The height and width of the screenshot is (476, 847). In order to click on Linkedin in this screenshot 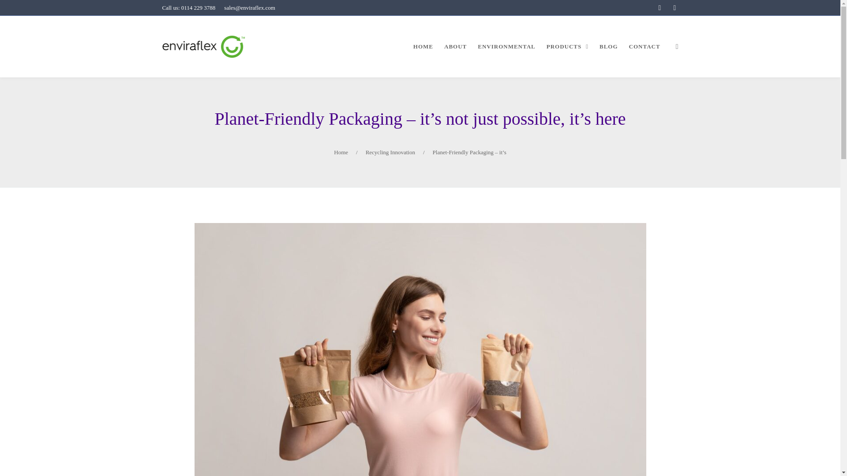, I will do `click(438, 389)`.